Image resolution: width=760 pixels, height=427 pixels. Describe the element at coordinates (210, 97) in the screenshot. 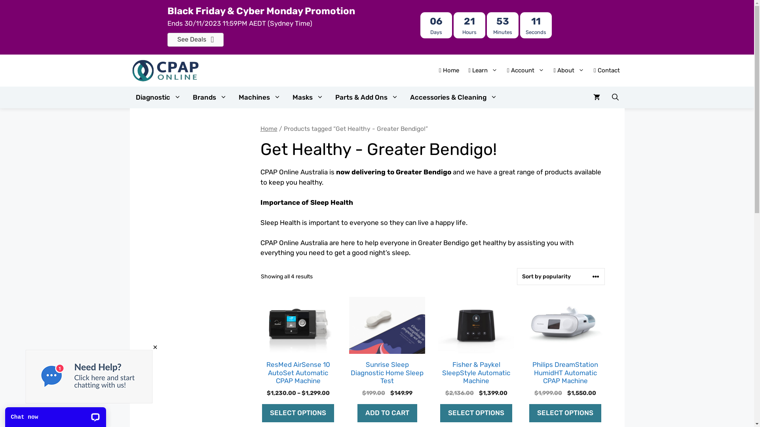

I see `Brands` at that location.